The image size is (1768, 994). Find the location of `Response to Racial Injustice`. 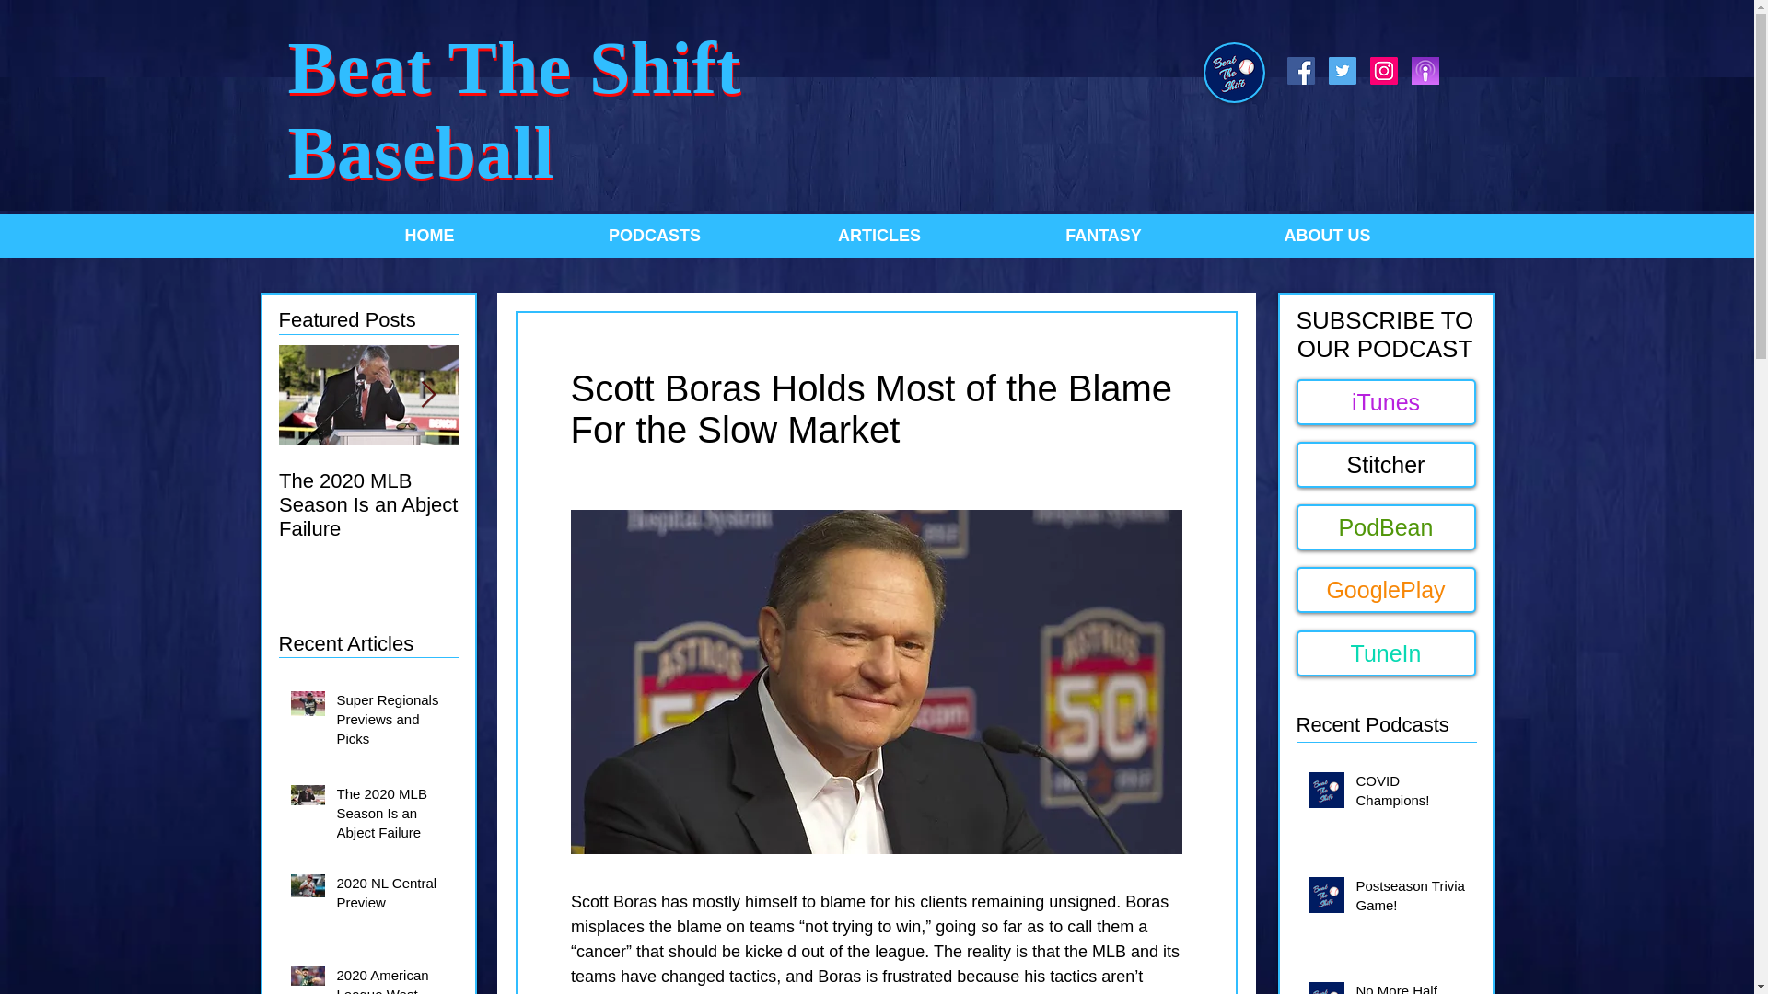

Response to Racial Injustice is located at coordinates (727, 492).